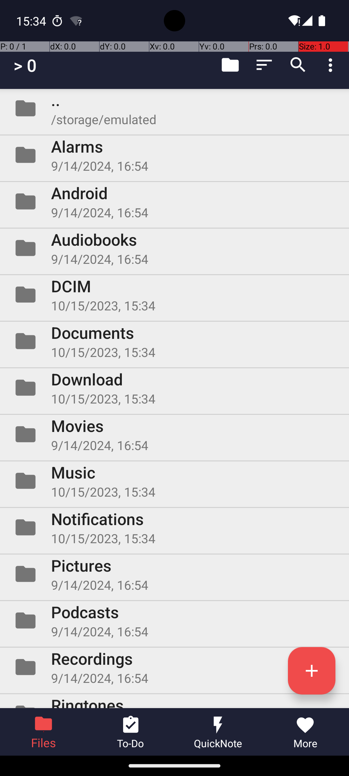  What do you see at coordinates (174, 481) in the screenshot?
I see `Folder Music ` at bounding box center [174, 481].